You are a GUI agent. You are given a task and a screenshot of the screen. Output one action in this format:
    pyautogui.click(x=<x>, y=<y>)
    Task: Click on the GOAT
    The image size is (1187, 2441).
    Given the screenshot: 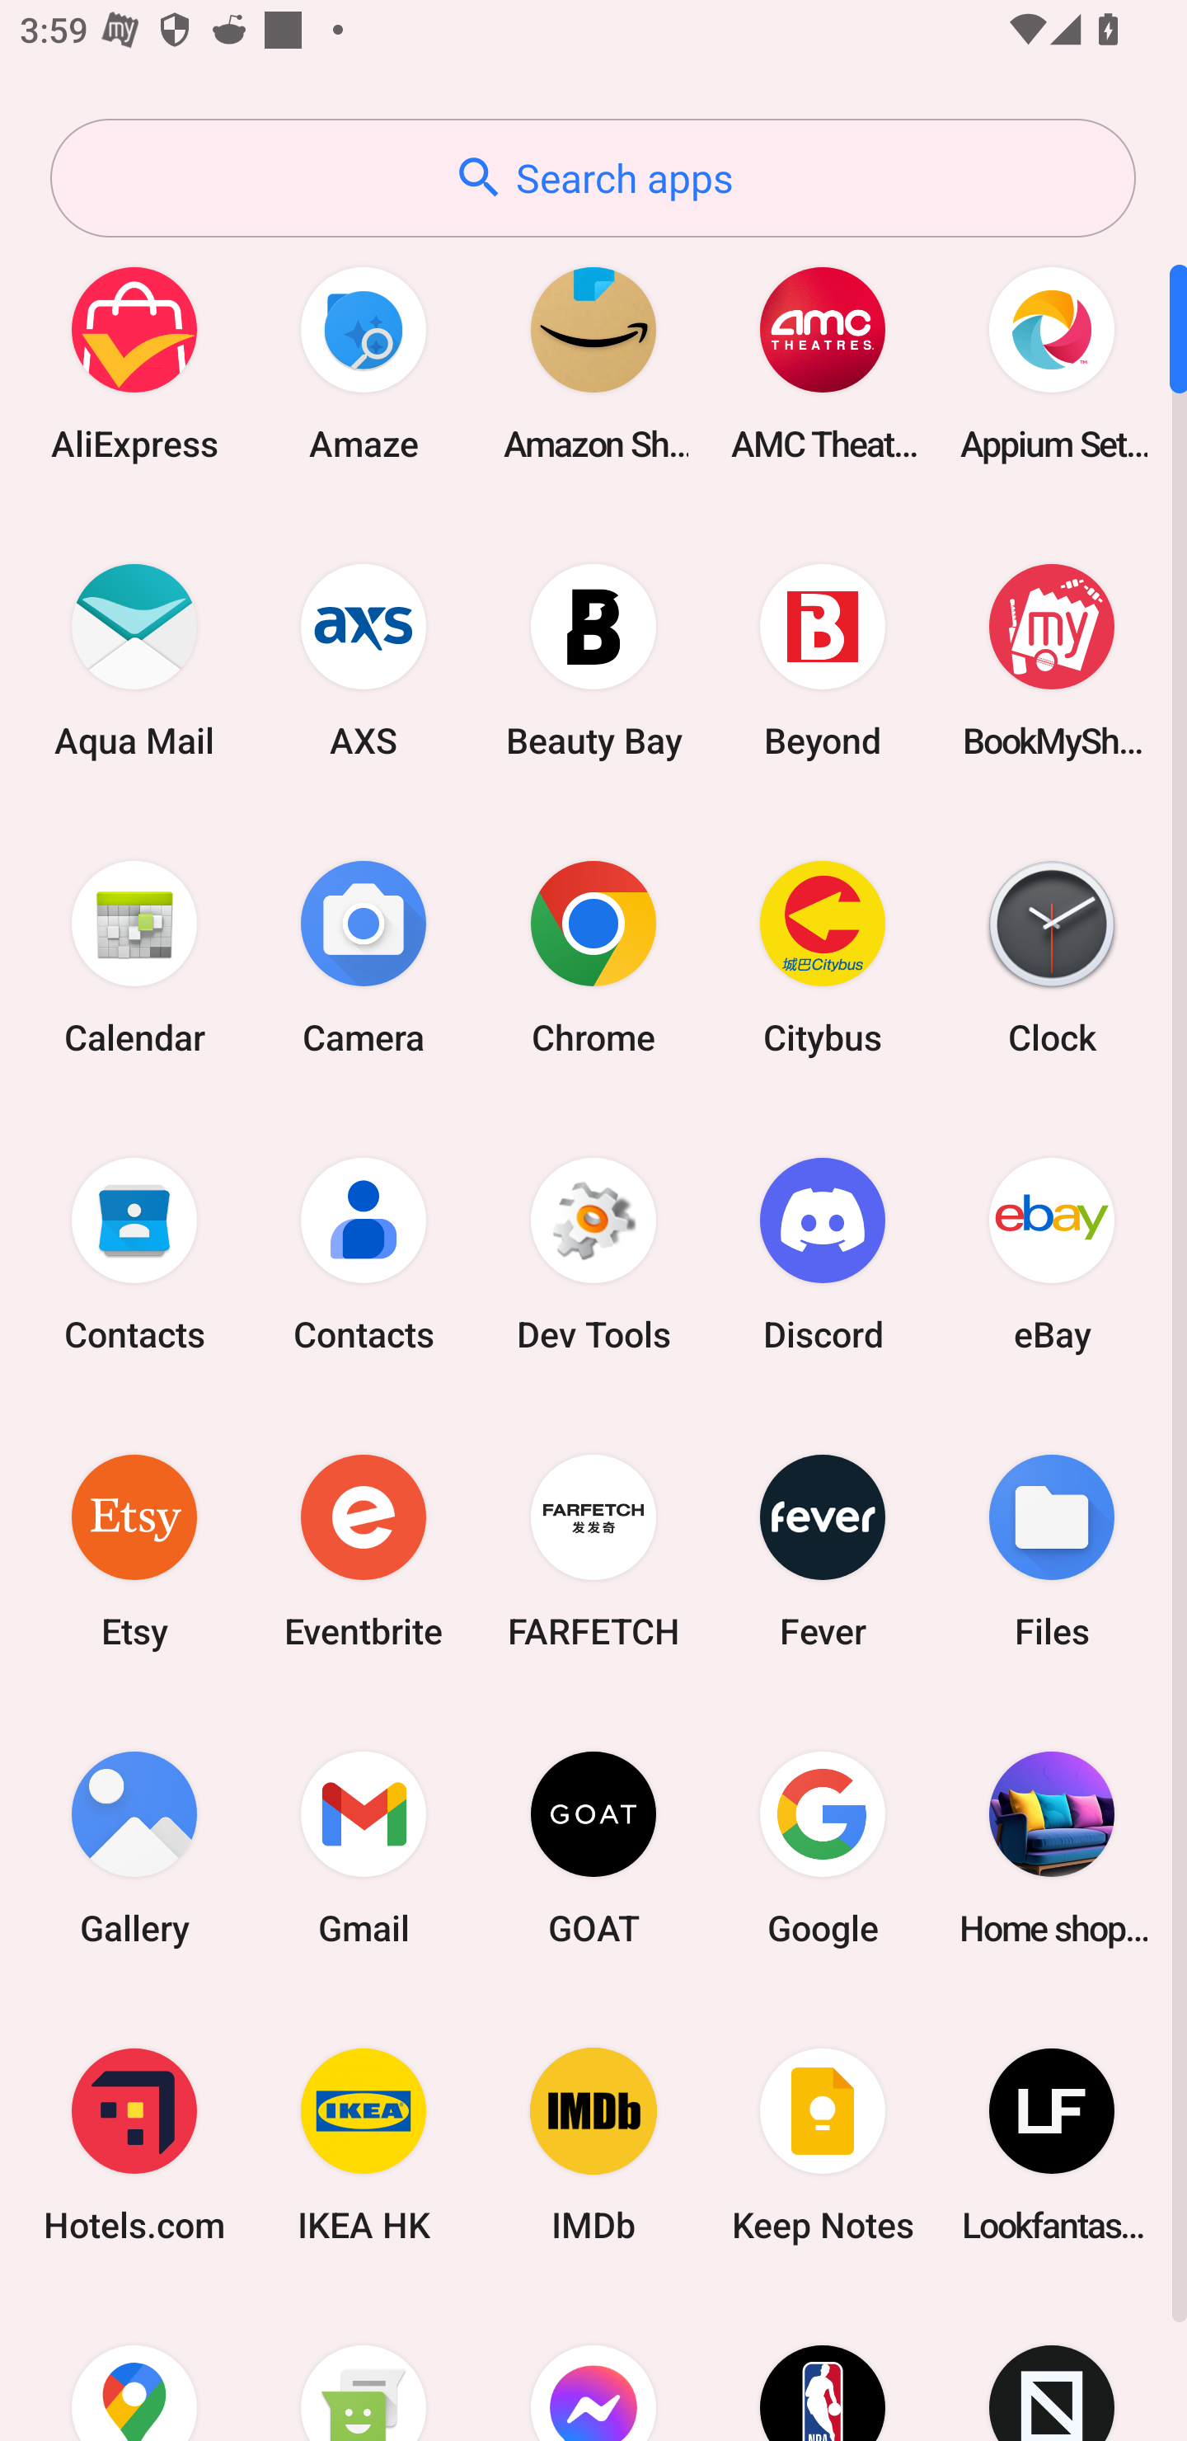 What is the action you would take?
    pyautogui.click(x=593, y=1847)
    